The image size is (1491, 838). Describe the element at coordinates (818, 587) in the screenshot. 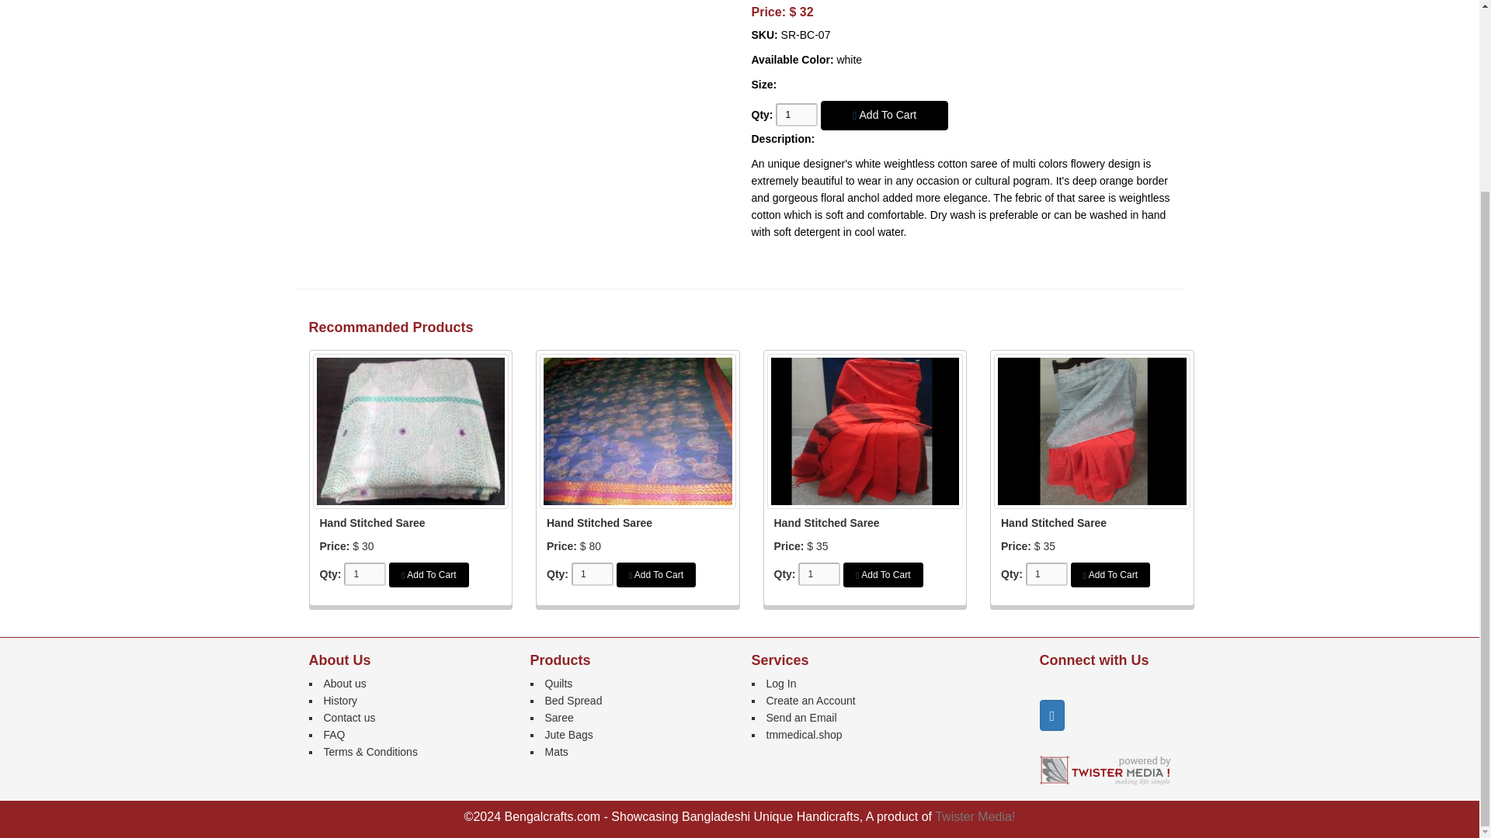

I see `1` at that location.